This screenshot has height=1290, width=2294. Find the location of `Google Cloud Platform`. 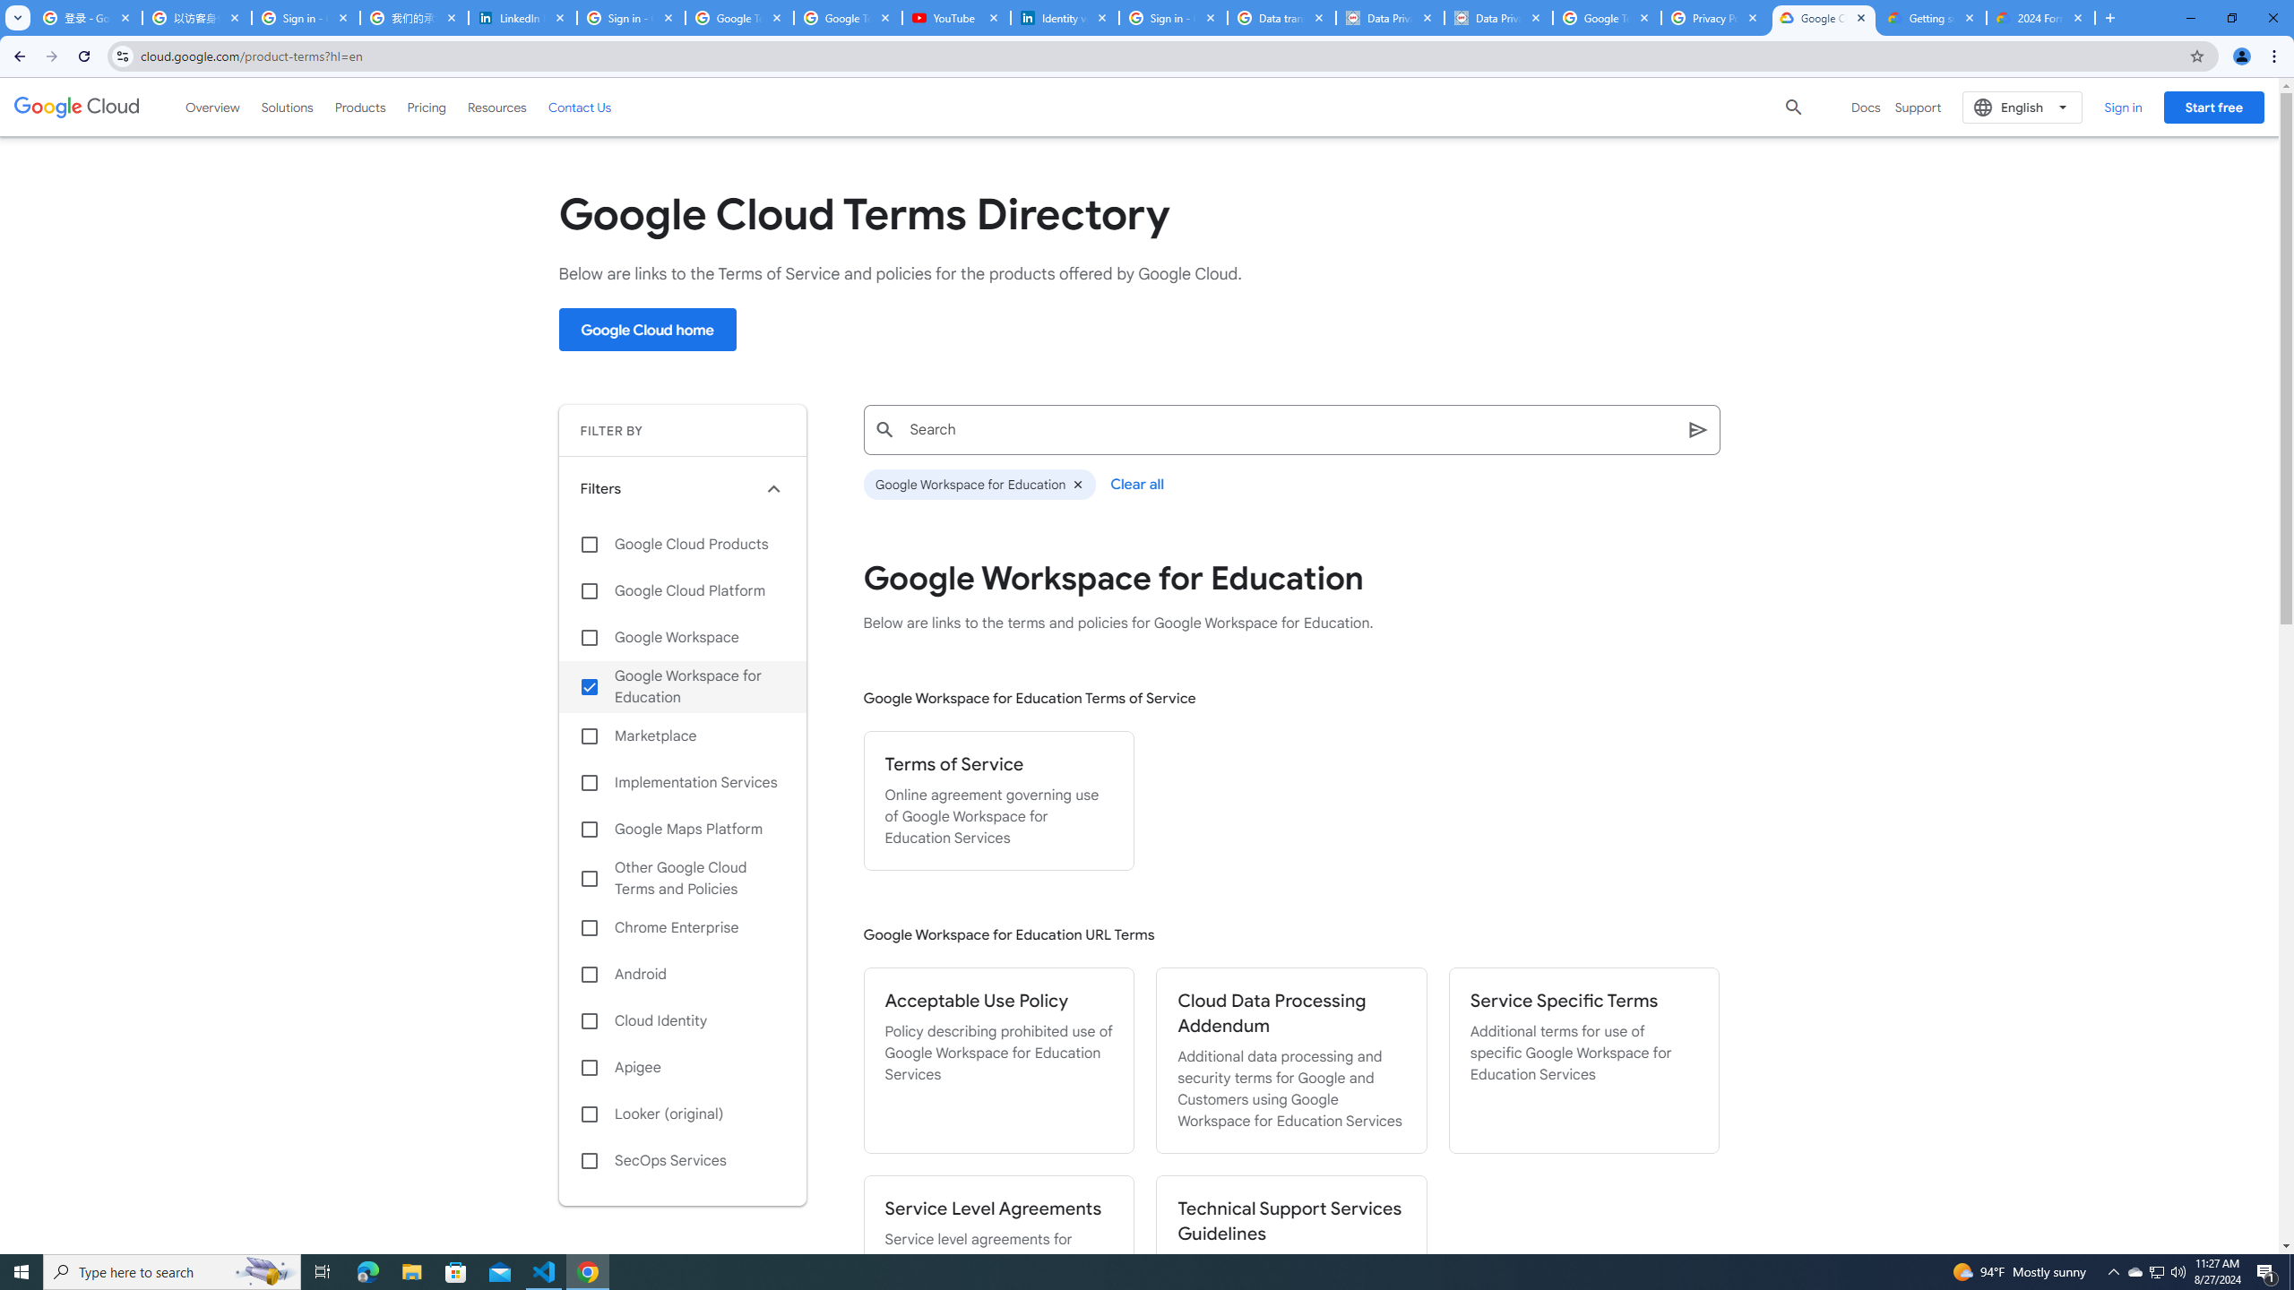

Google Cloud Platform is located at coordinates (683, 590).